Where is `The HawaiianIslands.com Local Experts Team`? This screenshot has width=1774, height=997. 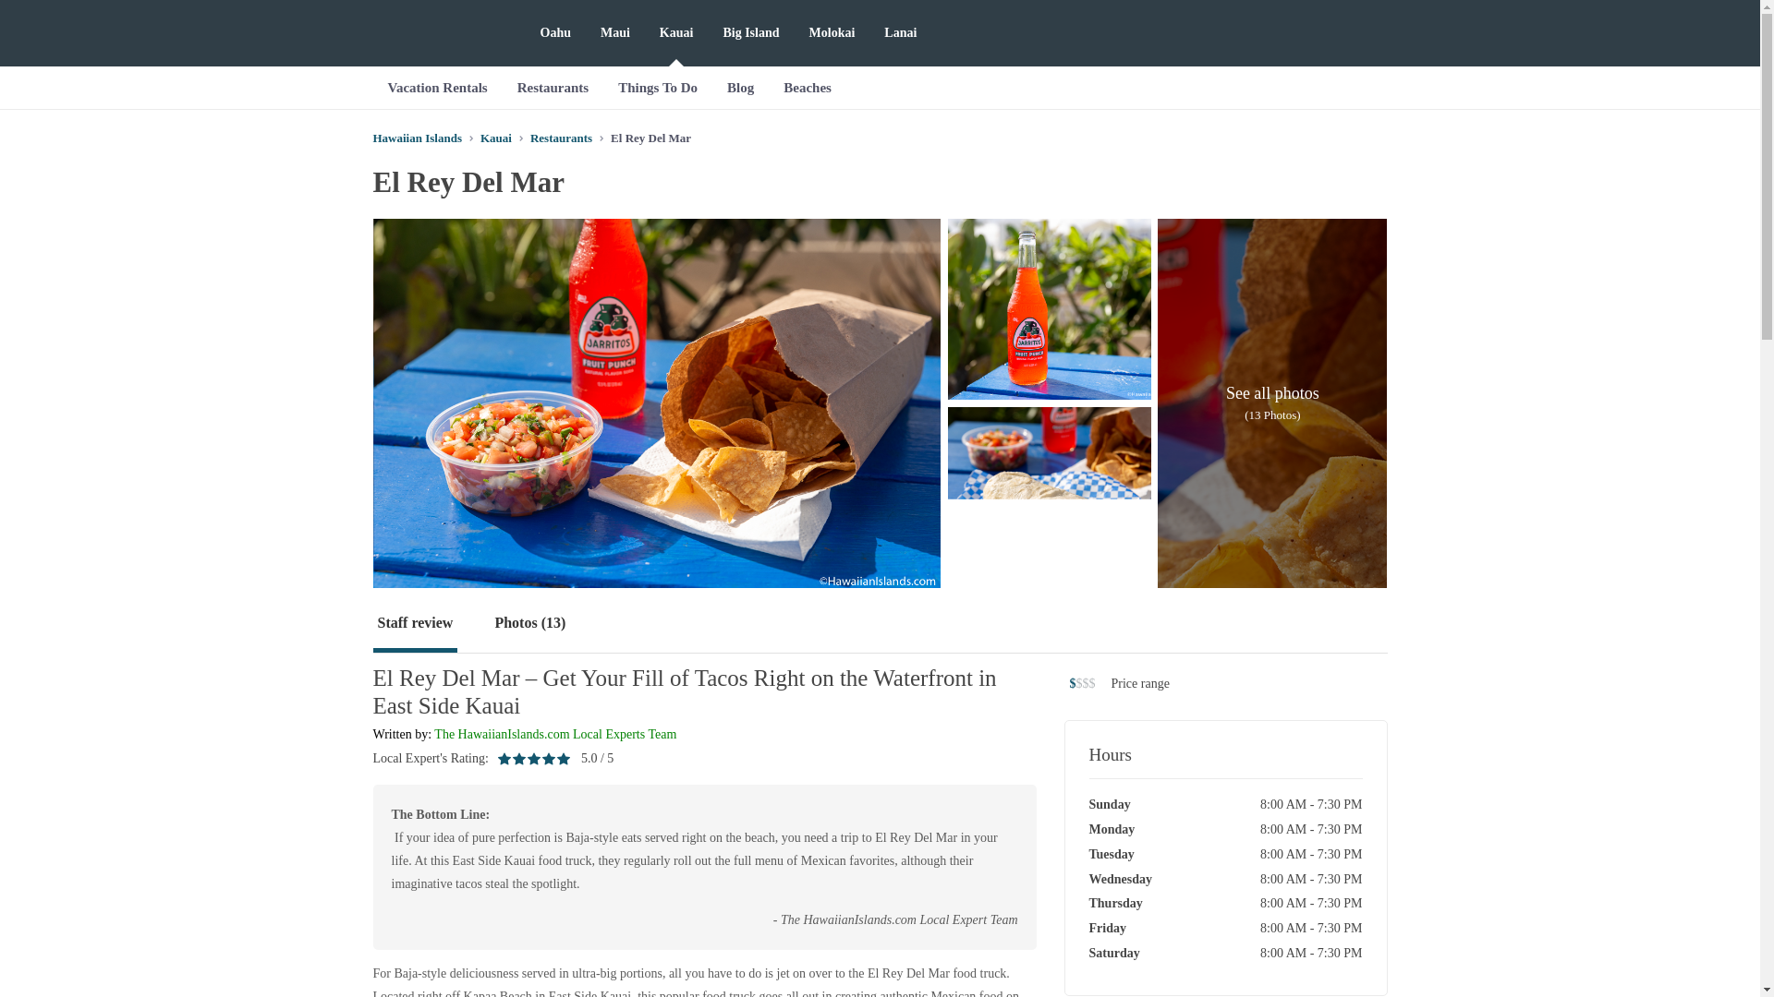
The HawaiianIslands.com Local Experts Team is located at coordinates (554, 735).